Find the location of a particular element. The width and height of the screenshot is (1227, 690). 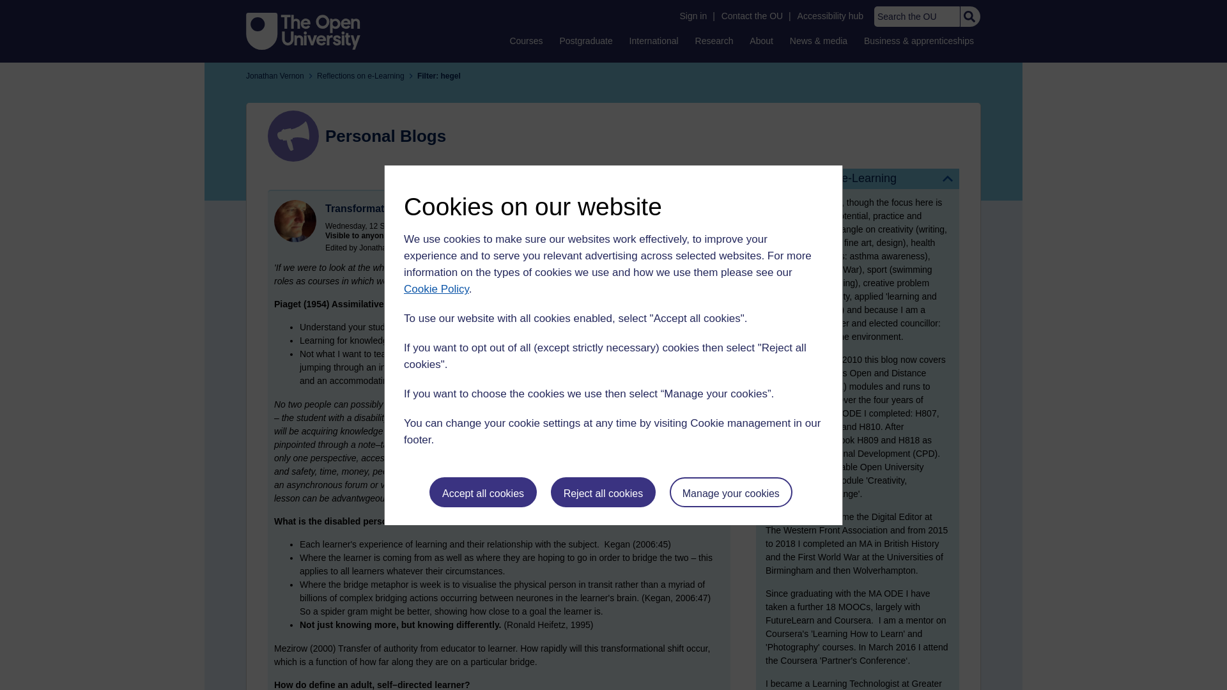

Cookie Policy is located at coordinates (436, 289).